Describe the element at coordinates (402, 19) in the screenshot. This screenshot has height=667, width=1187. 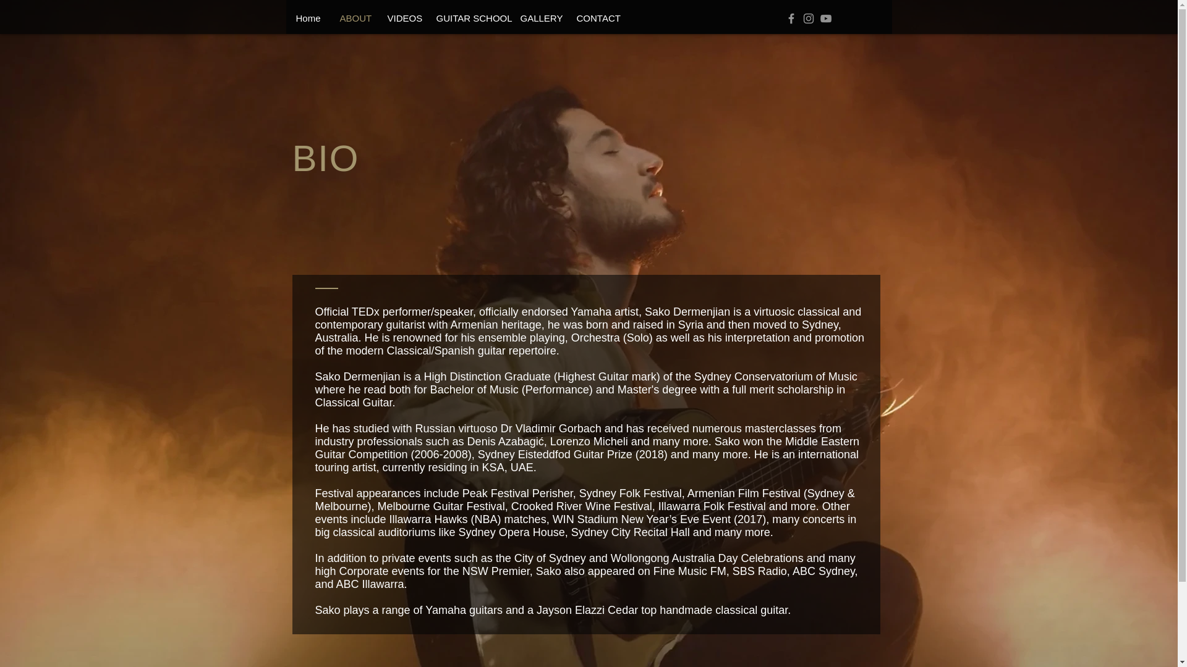
I see `VIDEOS` at that location.